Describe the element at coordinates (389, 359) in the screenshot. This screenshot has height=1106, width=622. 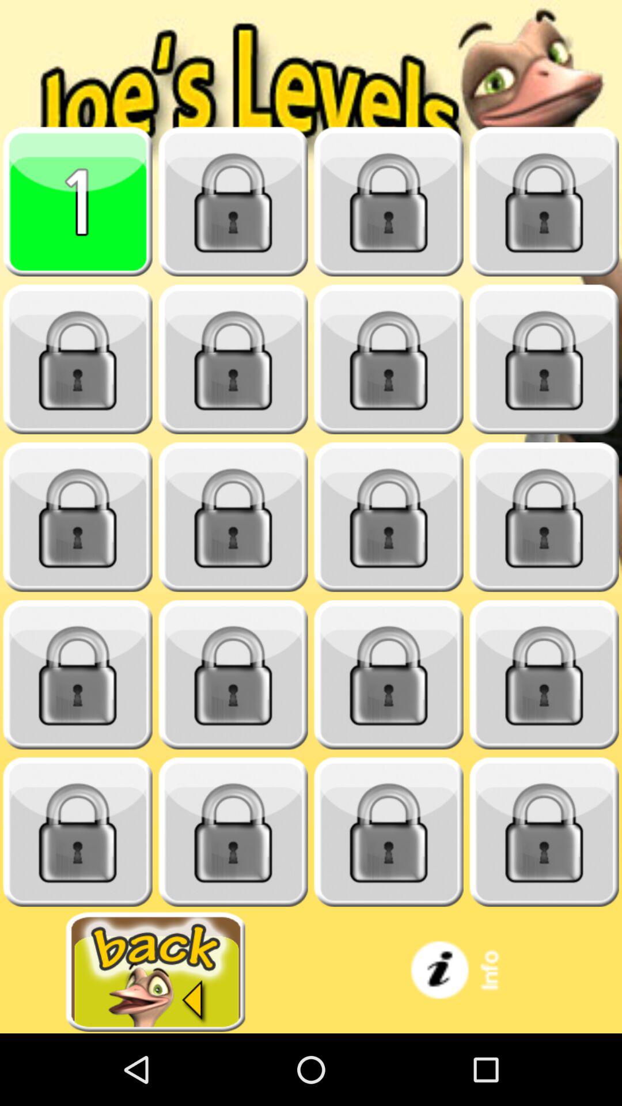
I see `close button` at that location.